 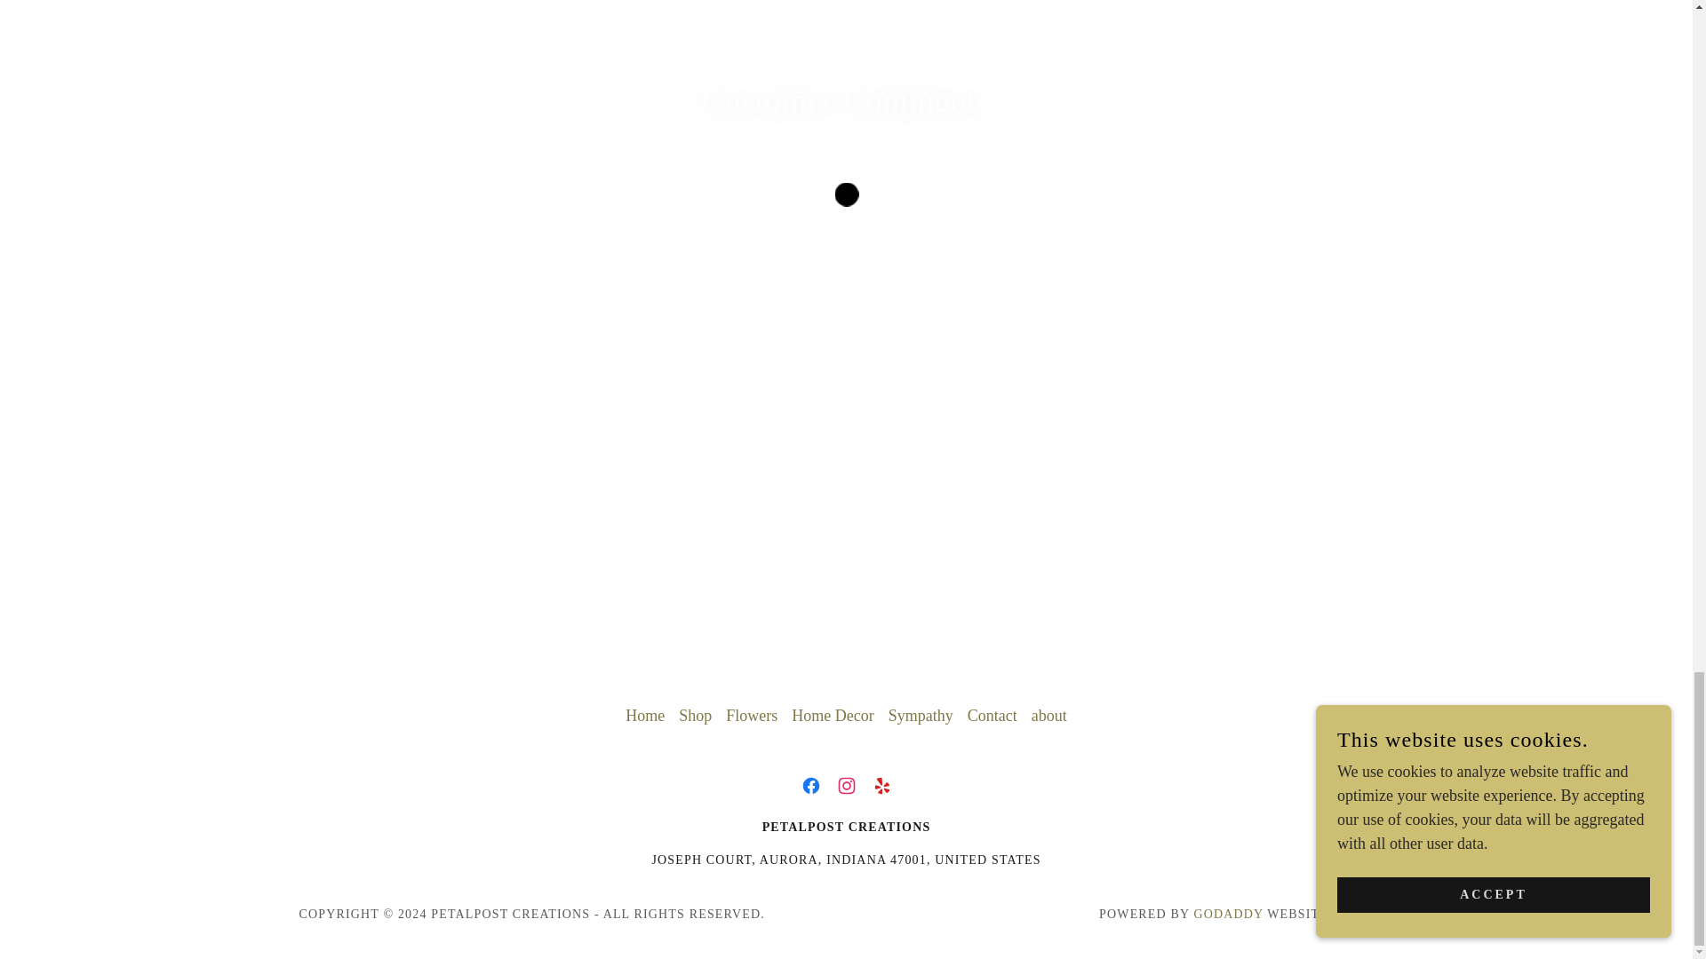 I want to click on Home, so click(x=645, y=716).